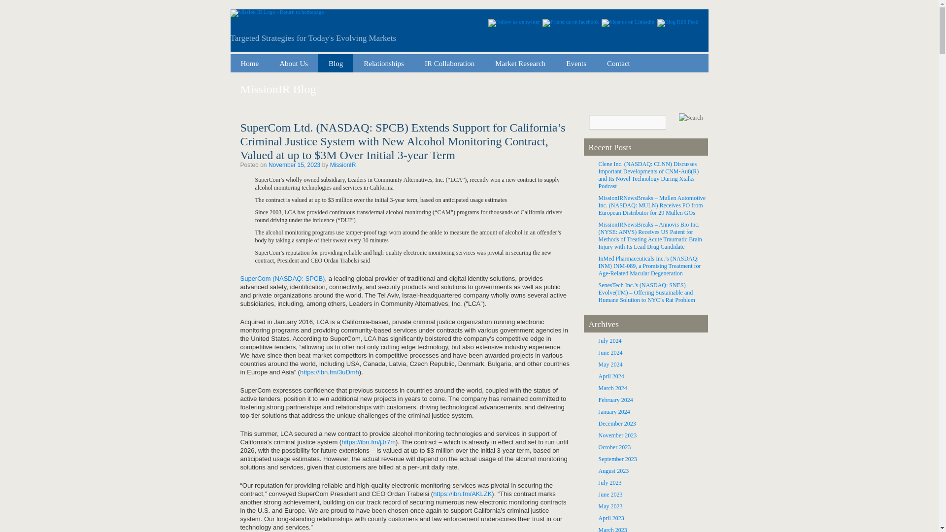 This screenshot has width=946, height=532. I want to click on 8:00 am, so click(295, 165).